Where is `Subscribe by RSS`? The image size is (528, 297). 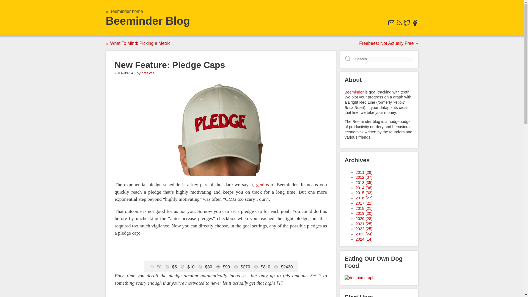 Subscribe by RSS is located at coordinates (399, 25).